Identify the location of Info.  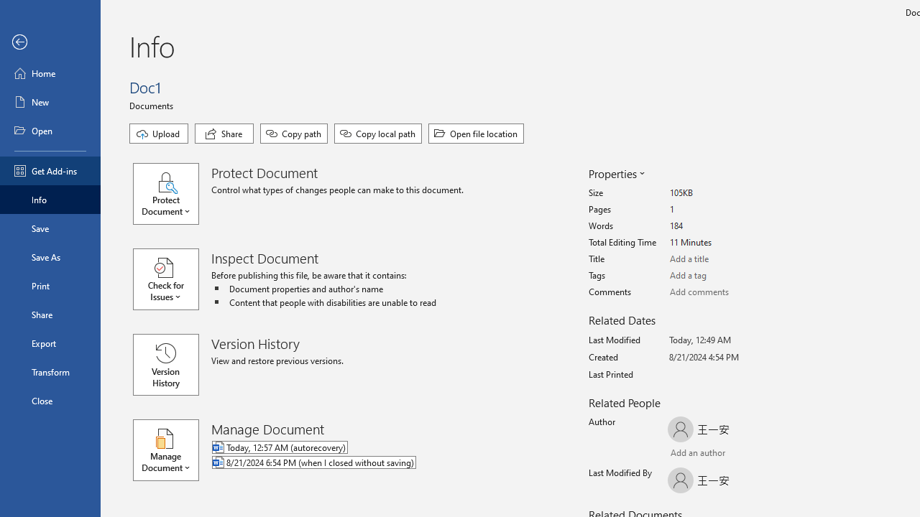
(50, 200).